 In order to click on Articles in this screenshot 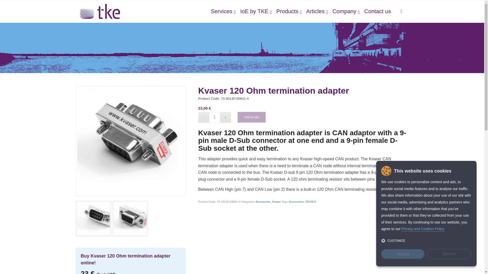, I will do `click(315, 11)`.